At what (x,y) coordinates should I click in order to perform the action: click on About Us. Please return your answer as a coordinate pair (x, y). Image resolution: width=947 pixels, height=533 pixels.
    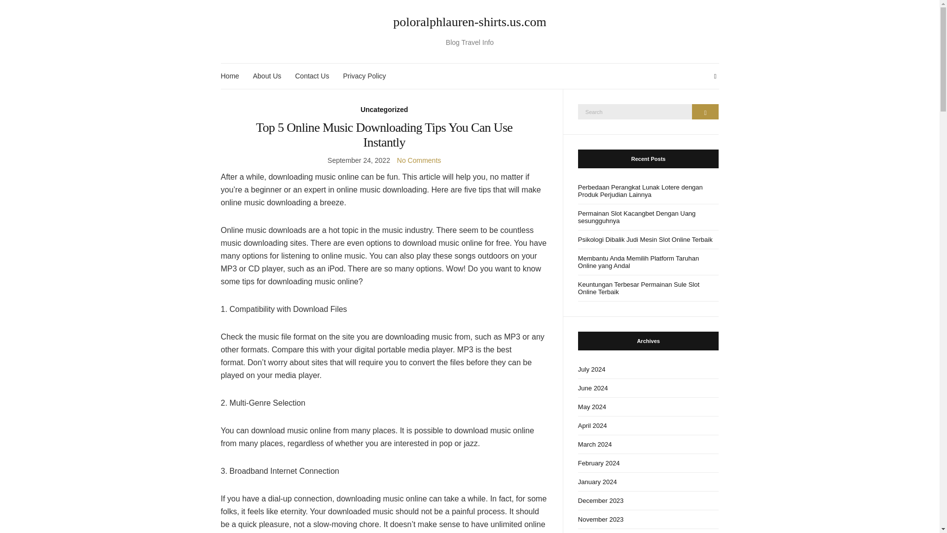
    Looking at the image, I should click on (267, 76).